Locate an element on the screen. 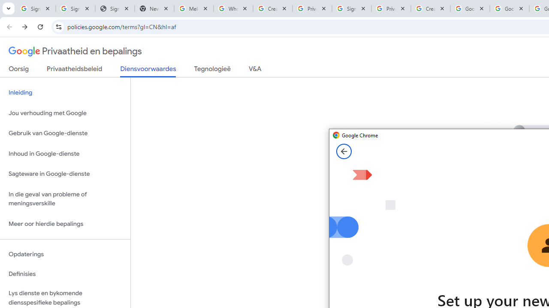 The width and height of the screenshot is (549, 308). Sign In - USA TODAY is located at coordinates (115, 9).